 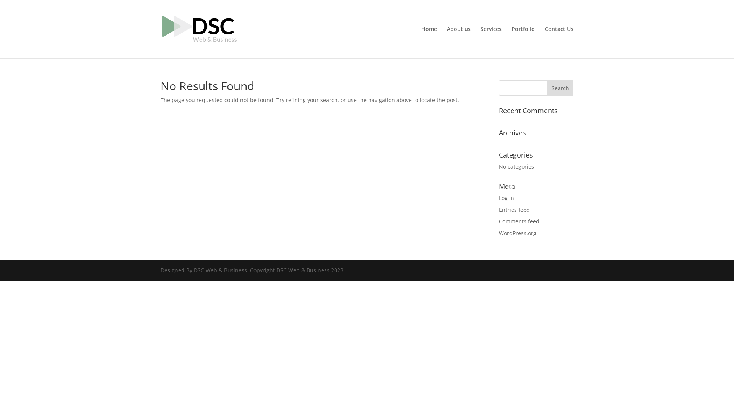 What do you see at coordinates (518, 233) in the screenshot?
I see `WordPress.org` at bounding box center [518, 233].